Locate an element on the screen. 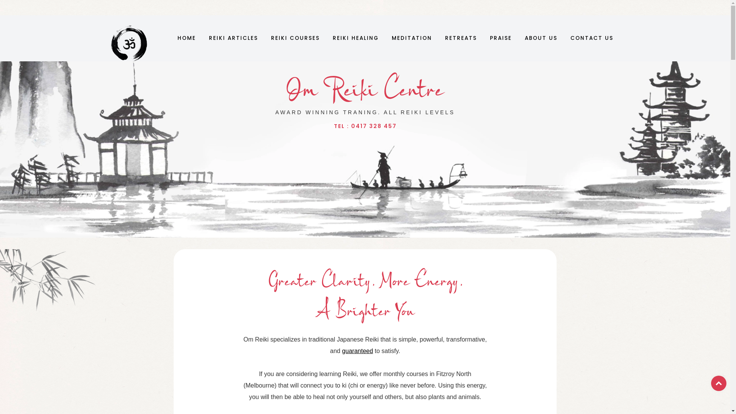 Image resolution: width=736 pixels, height=414 pixels. ABOUT US is located at coordinates (541, 38).